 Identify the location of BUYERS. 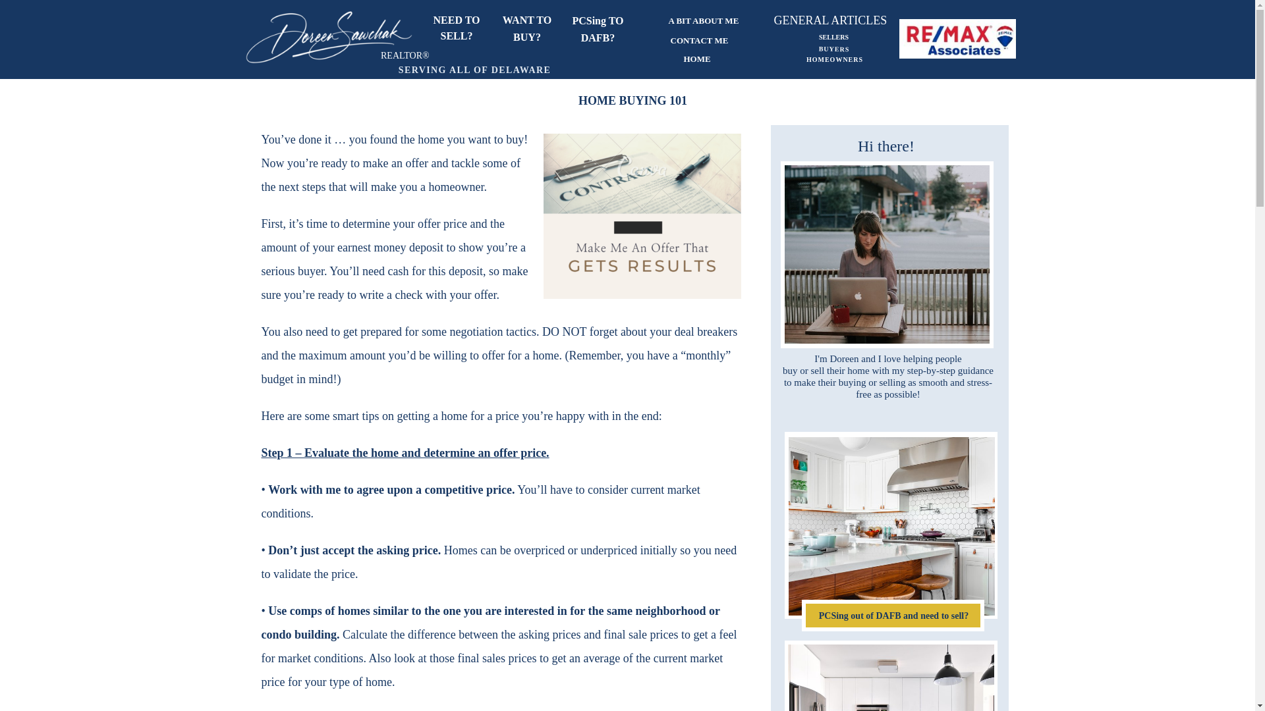
(833, 50).